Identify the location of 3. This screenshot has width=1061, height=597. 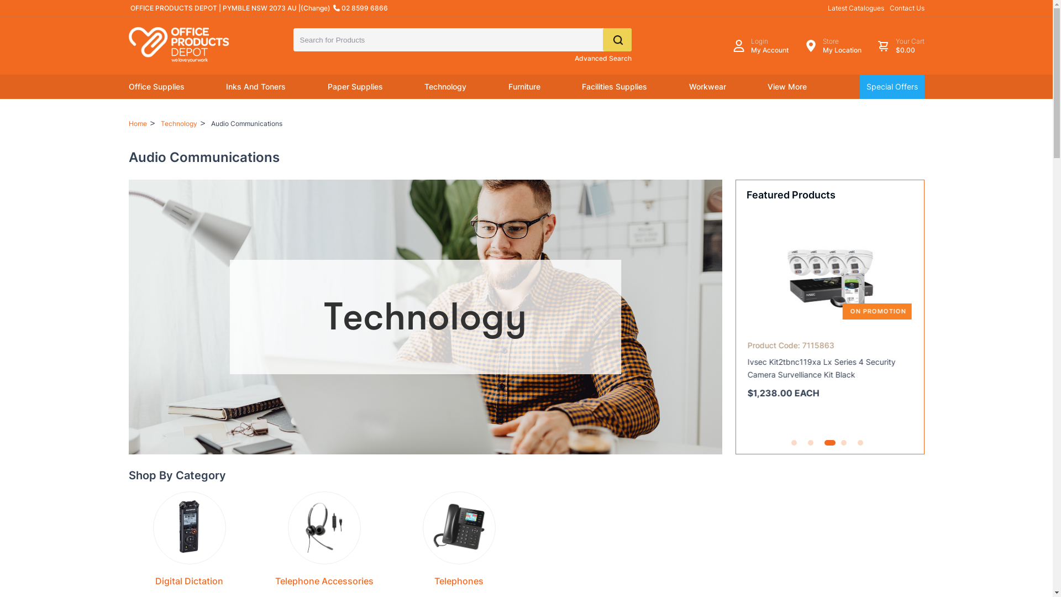
(827, 443).